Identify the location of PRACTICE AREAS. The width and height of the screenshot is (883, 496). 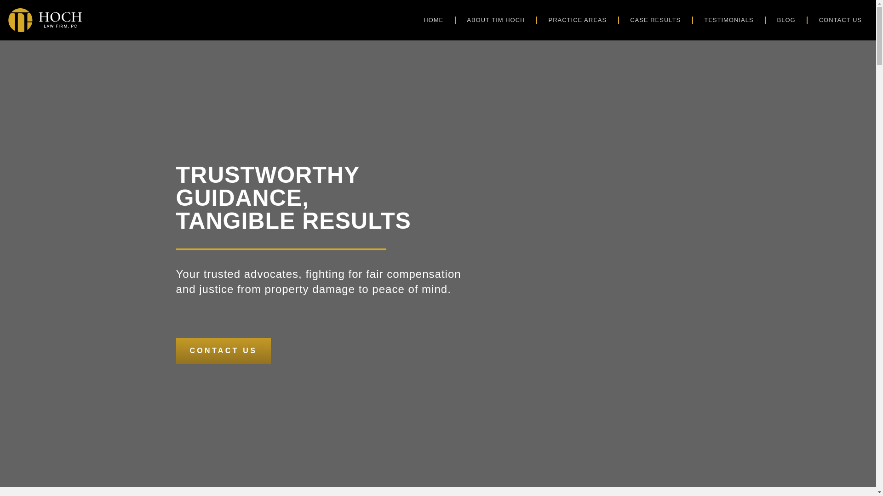
(577, 20).